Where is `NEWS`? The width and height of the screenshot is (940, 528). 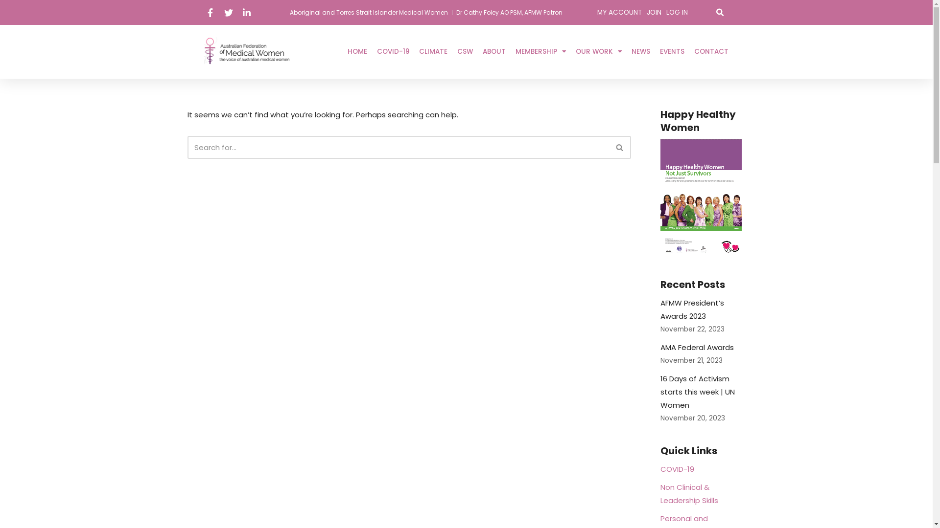 NEWS is located at coordinates (641, 52).